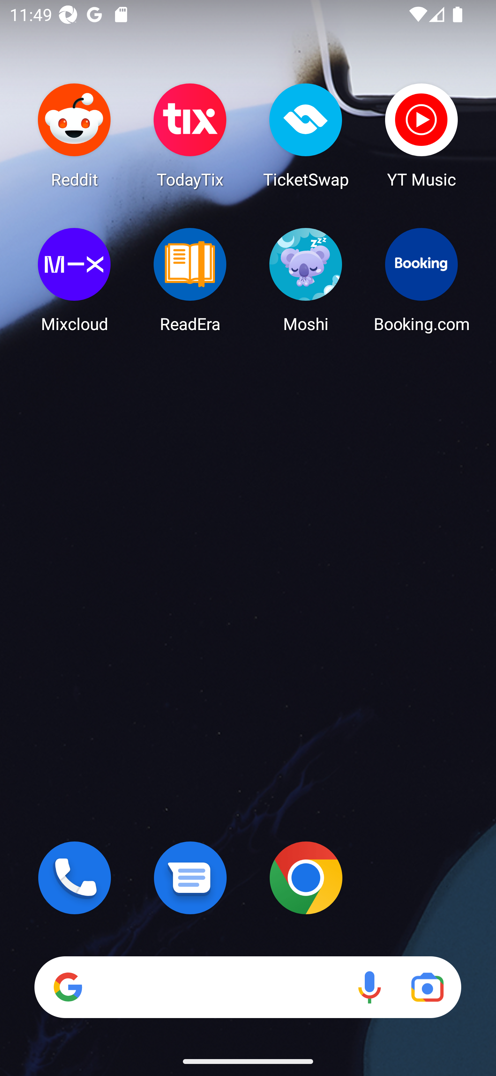 Image resolution: width=496 pixels, height=1076 pixels. What do you see at coordinates (74, 280) in the screenshot?
I see `Mixcloud` at bounding box center [74, 280].